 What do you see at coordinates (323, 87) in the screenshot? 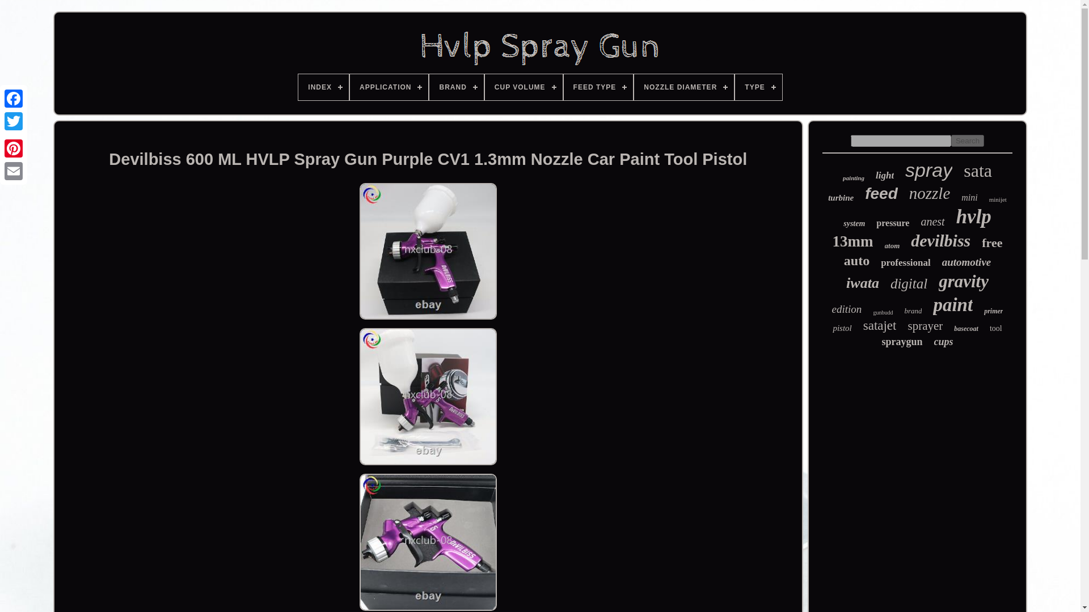
I see `INDEX` at bounding box center [323, 87].